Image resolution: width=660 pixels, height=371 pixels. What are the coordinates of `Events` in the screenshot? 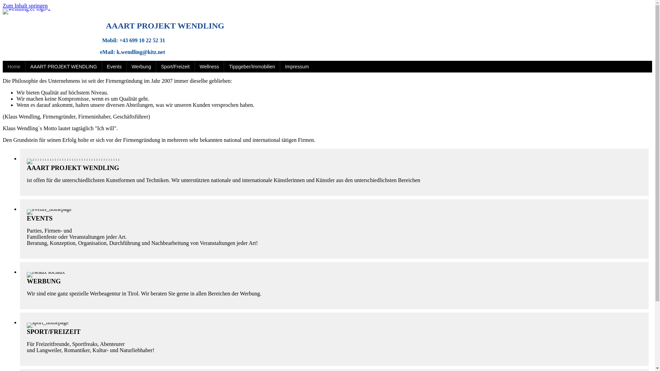 It's located at (114, 67).